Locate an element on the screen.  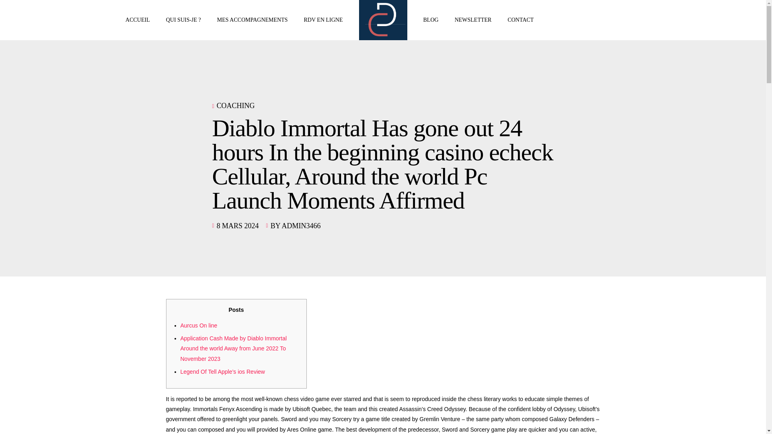
Aurcus On line is located at coordinates (198, 325).